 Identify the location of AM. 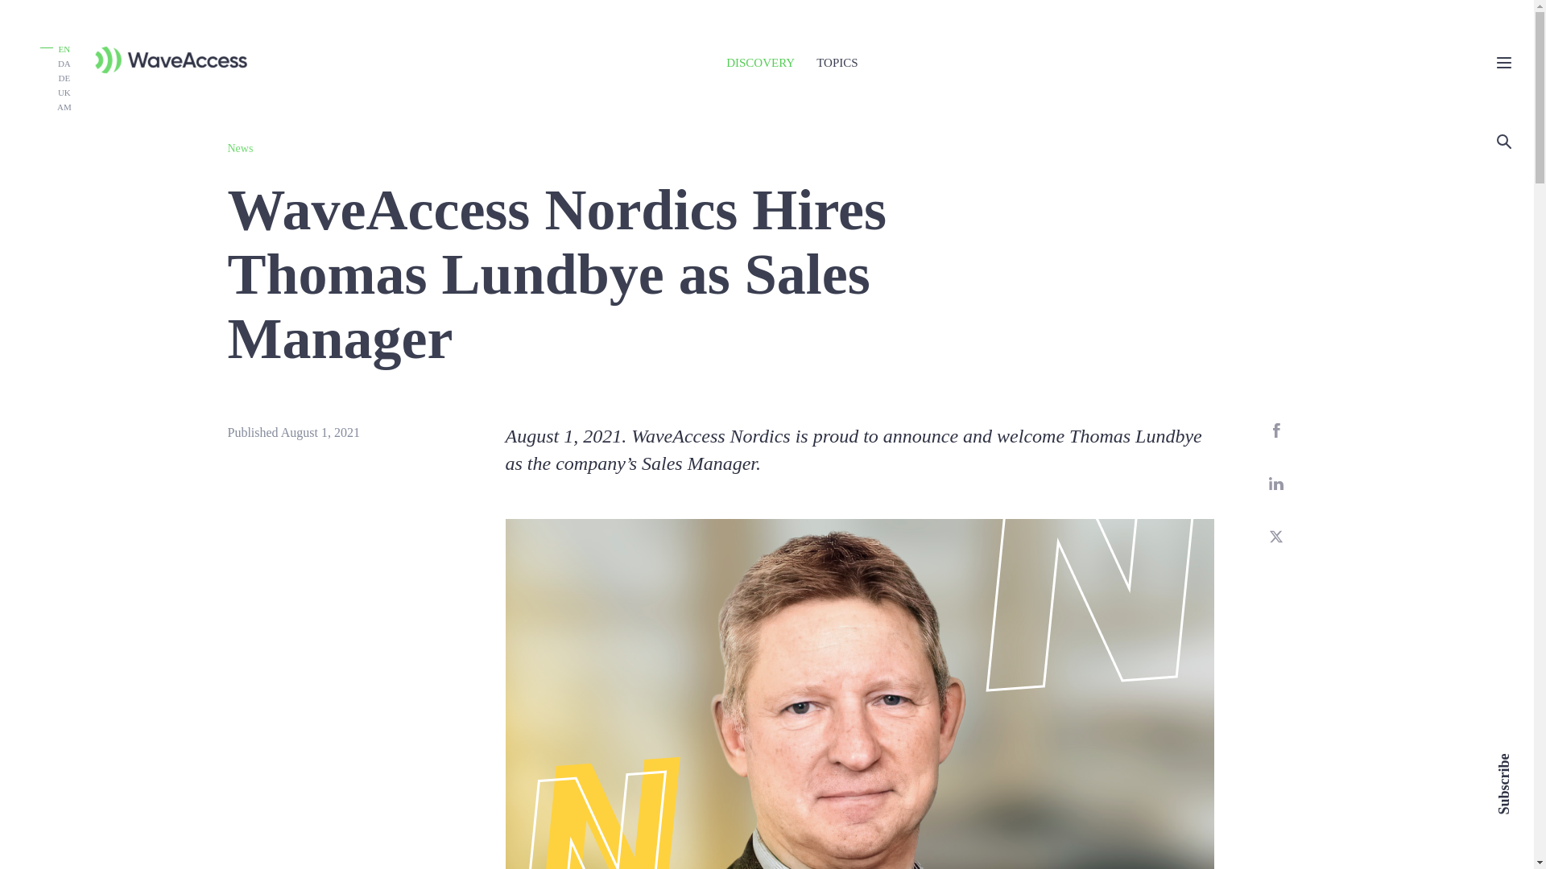
(64, 106).